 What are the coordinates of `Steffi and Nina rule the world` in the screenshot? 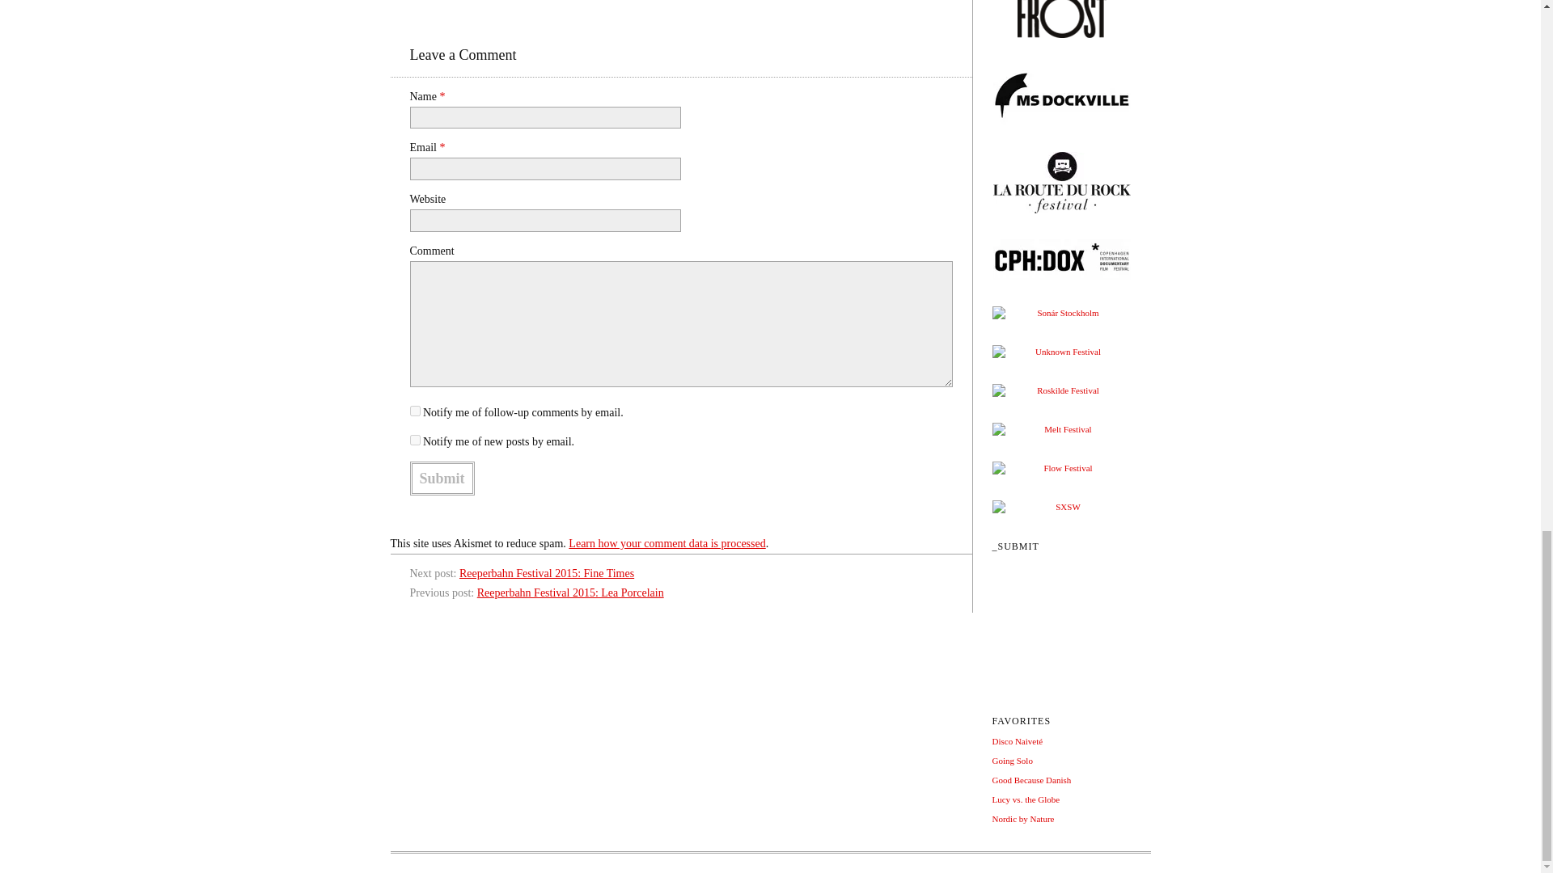 It's located at (1022, 818).